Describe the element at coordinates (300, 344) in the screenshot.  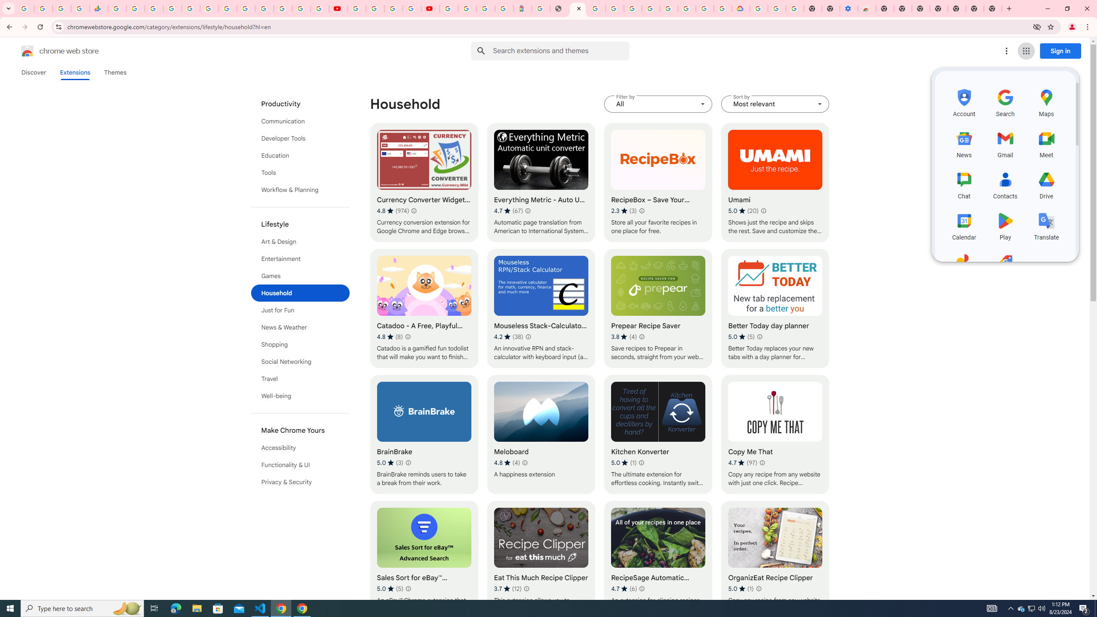
I see `Shopping` at that location.